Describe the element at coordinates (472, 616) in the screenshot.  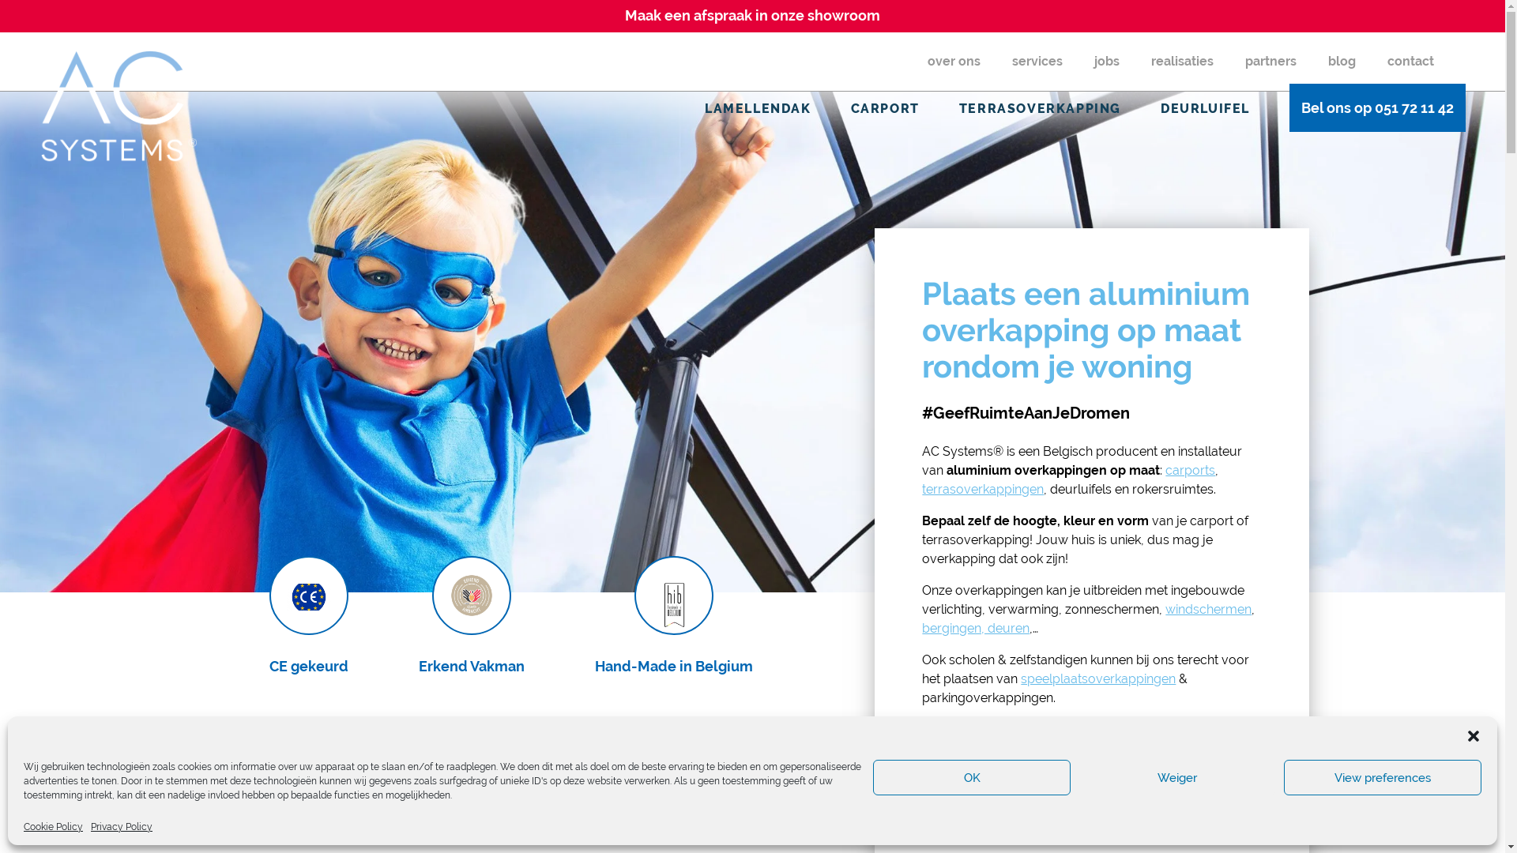
I see `Erkend Vakman` at that location.